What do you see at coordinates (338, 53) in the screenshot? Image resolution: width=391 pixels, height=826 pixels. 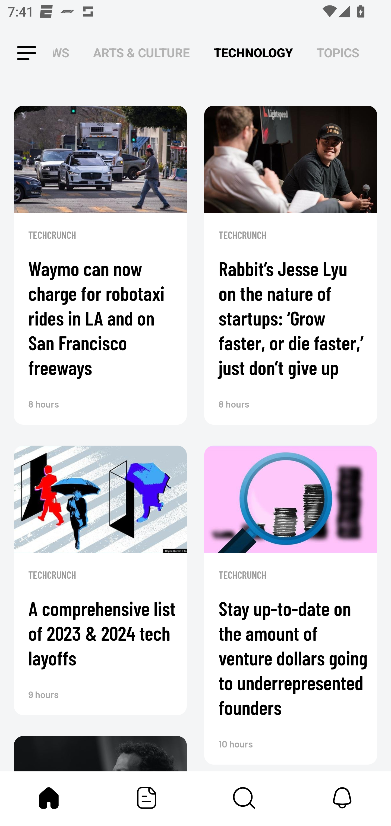 I see `TOPICS` at bounding box center [338, 53].